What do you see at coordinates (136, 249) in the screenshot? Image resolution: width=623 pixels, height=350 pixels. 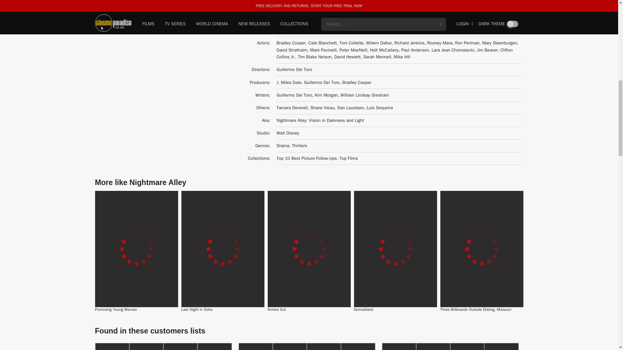 I see `Promising Young Woman Online DVD Rental` at bounding box center [136, 249].